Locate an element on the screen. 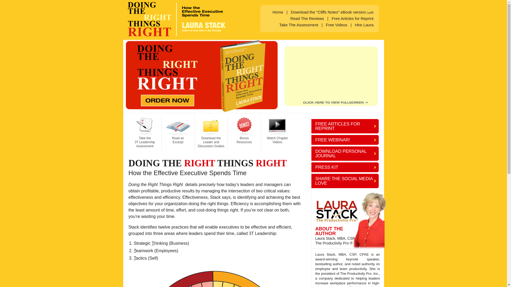 The image size is (511, 287). SHARE THE SOCIAL MEDIA LOVE is located at coordinates (345, 181).